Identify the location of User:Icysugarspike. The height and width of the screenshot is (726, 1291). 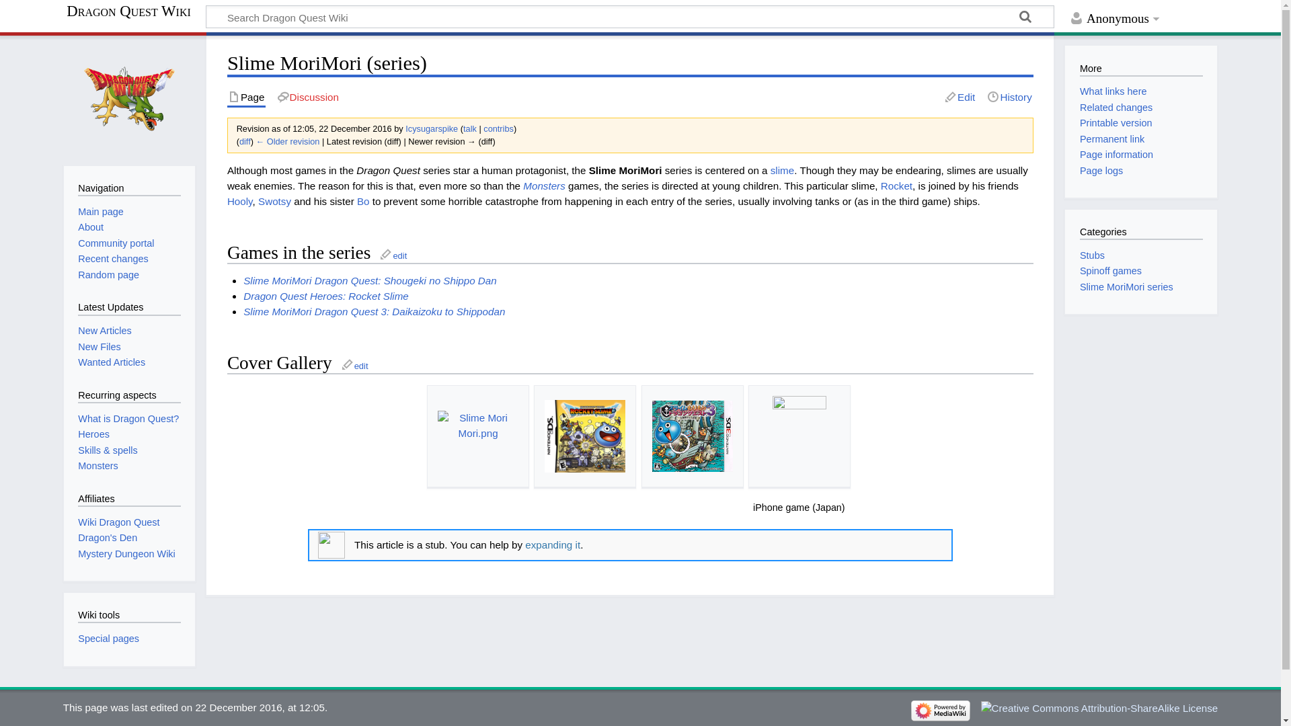
(432, 128).